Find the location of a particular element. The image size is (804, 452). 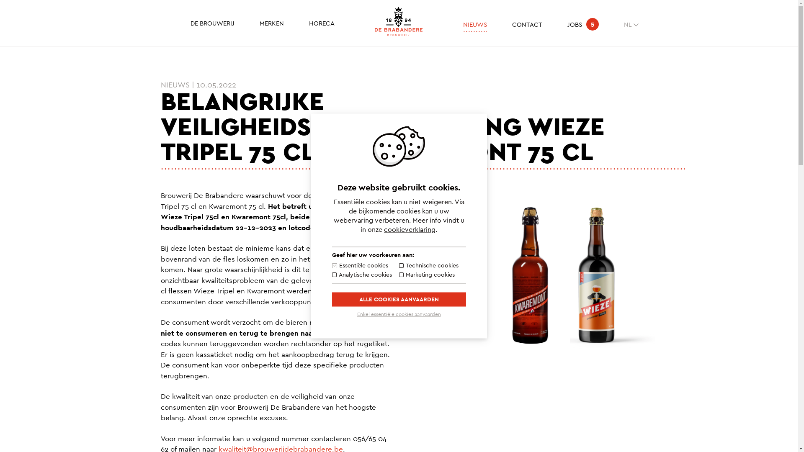

Terug naar hoofdpagina is located at coordinates (399, 21).